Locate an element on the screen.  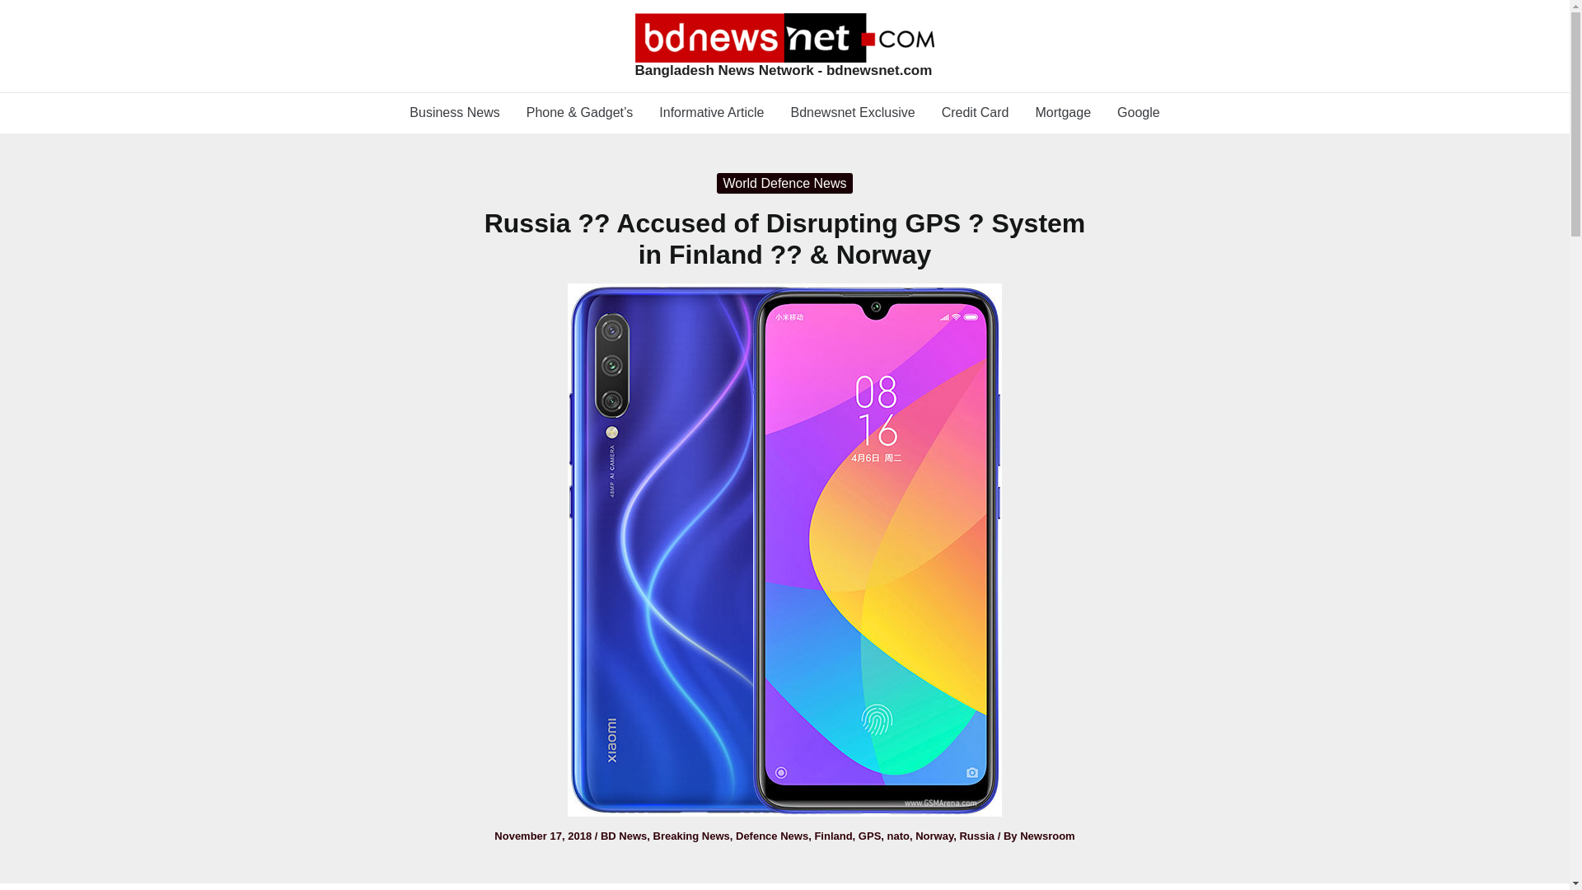
Defence News is located at coordinates (771, 836).